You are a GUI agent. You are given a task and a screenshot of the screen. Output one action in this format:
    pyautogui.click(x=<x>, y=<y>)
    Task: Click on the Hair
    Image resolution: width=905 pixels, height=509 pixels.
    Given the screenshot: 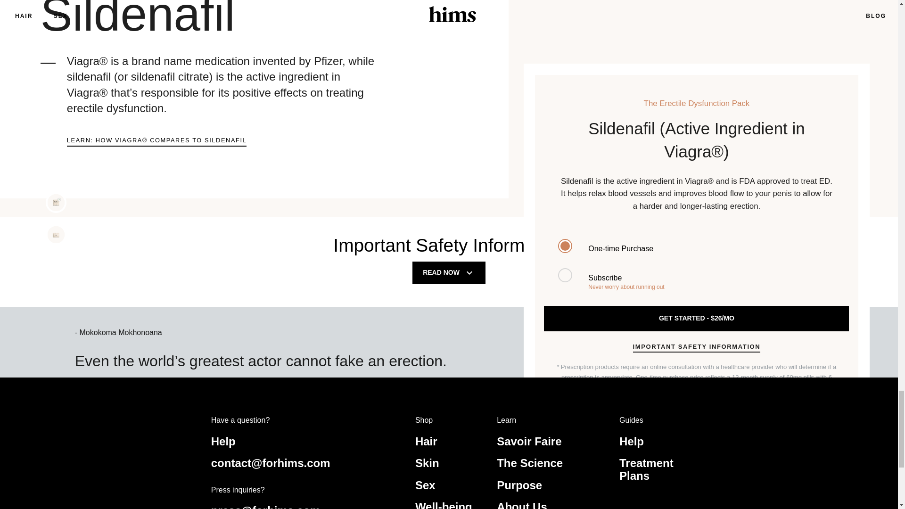 What is the action you would take?
    pyautogui.click(x=426, y=441)
    